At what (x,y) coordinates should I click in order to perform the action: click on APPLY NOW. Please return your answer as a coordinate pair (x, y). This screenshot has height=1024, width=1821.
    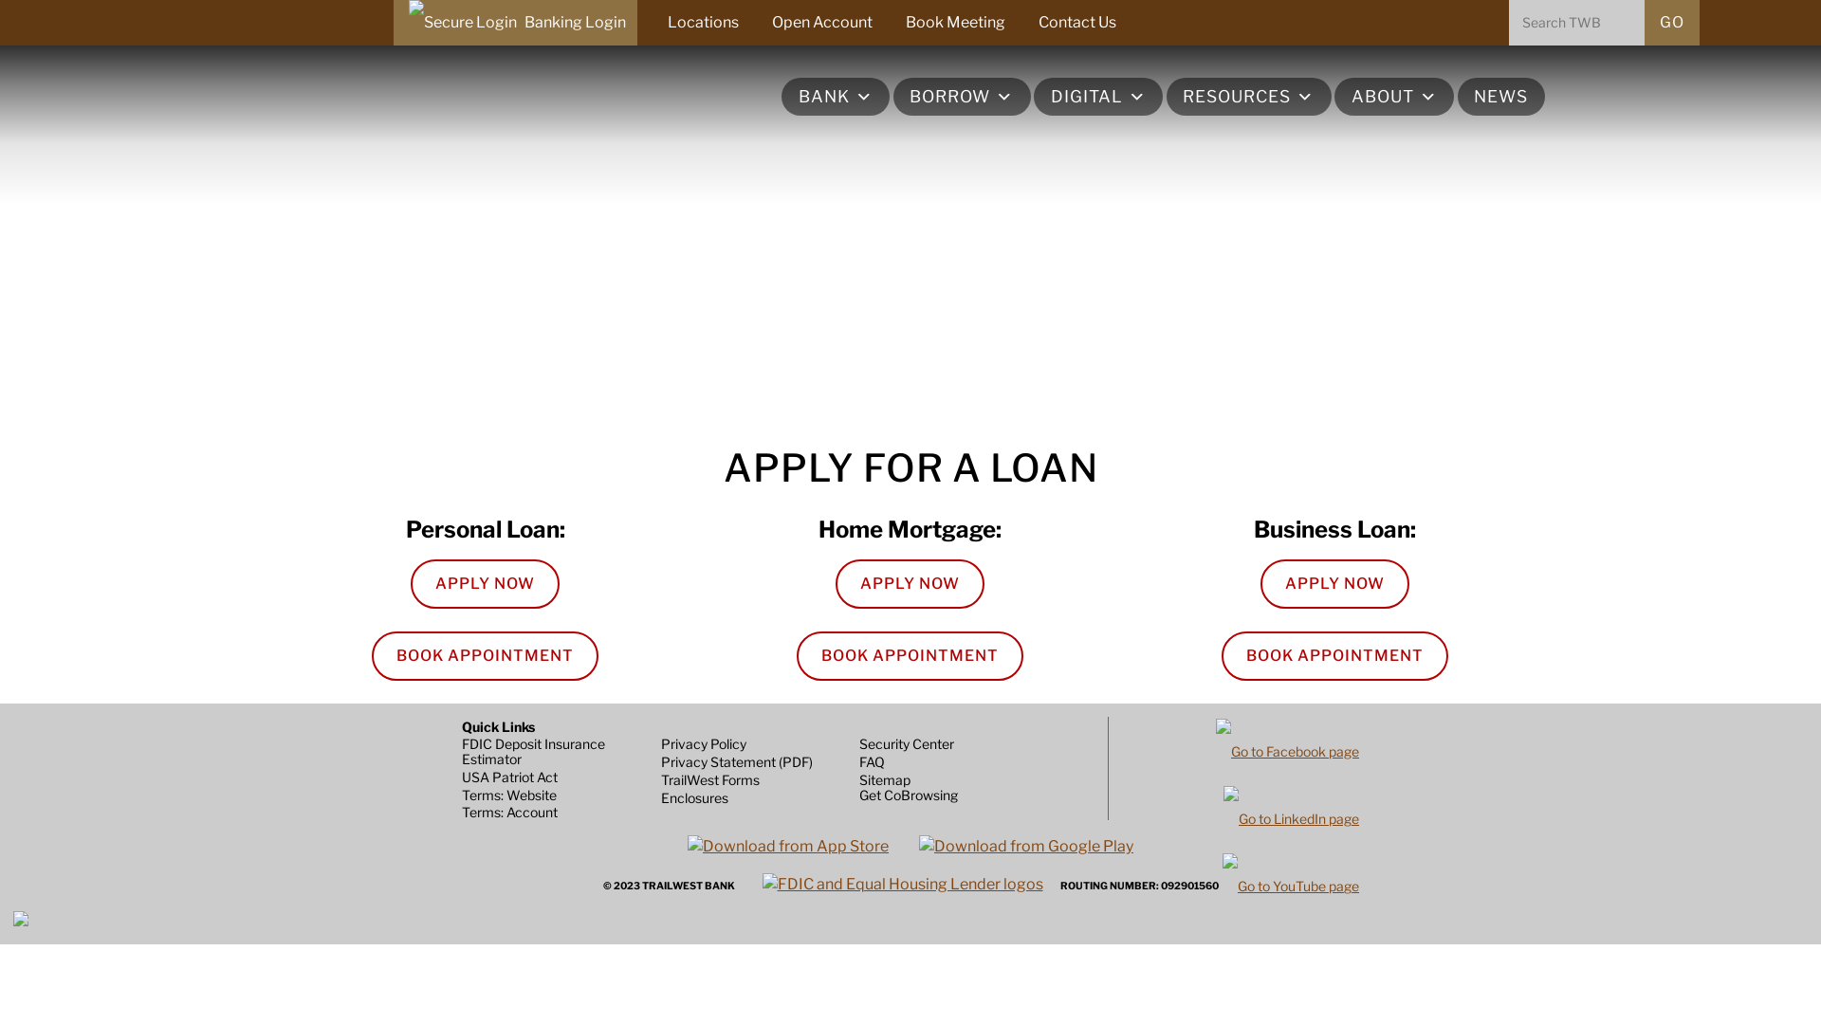
    Looking at the image, I should click on (910, 584).